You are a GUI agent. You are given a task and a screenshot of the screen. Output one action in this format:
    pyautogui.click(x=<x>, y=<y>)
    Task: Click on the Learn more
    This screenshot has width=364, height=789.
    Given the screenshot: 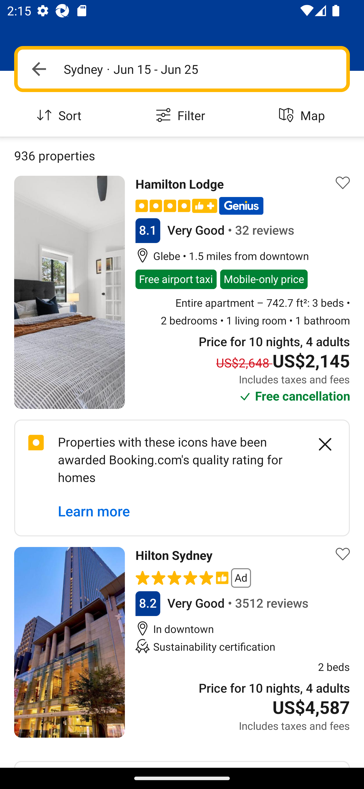 What is the action you would take?
    pyautogui.click(x=94, y=511)
    